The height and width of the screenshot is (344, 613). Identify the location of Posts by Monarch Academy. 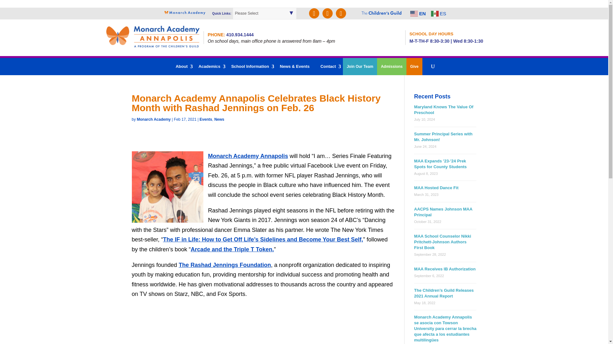
(154, 119).